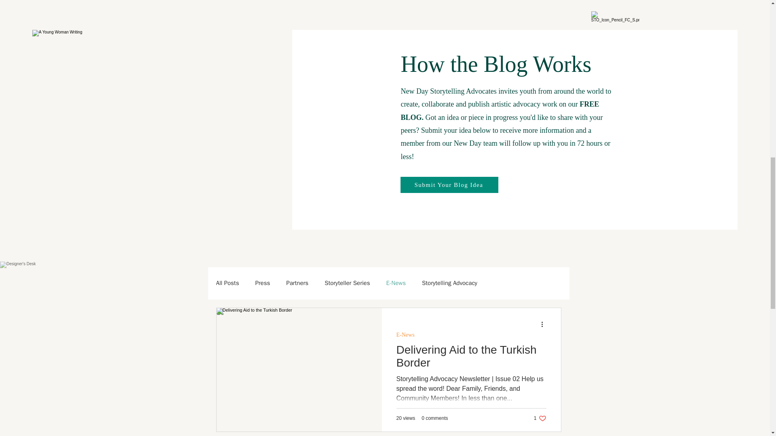  What do you see at coordinates (434, 418) in the screenshot?
I see `0 comments` at bounding box center [434, 418].